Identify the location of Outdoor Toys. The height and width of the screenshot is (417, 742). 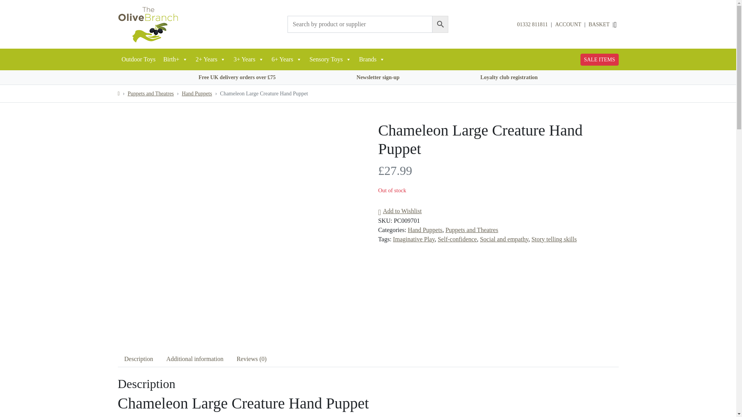
(138, 59).